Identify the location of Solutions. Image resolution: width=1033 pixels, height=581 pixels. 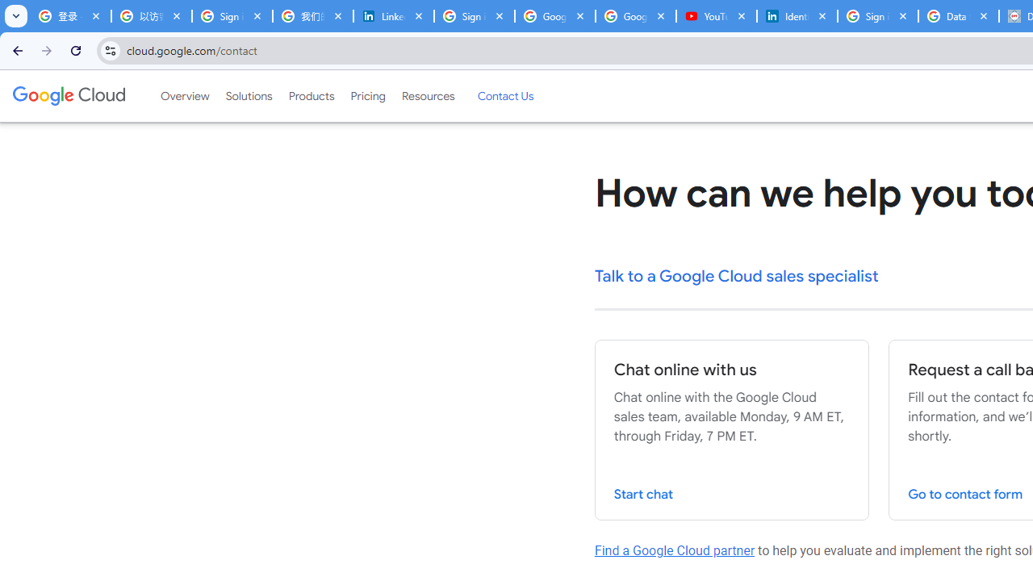
(249, 96).